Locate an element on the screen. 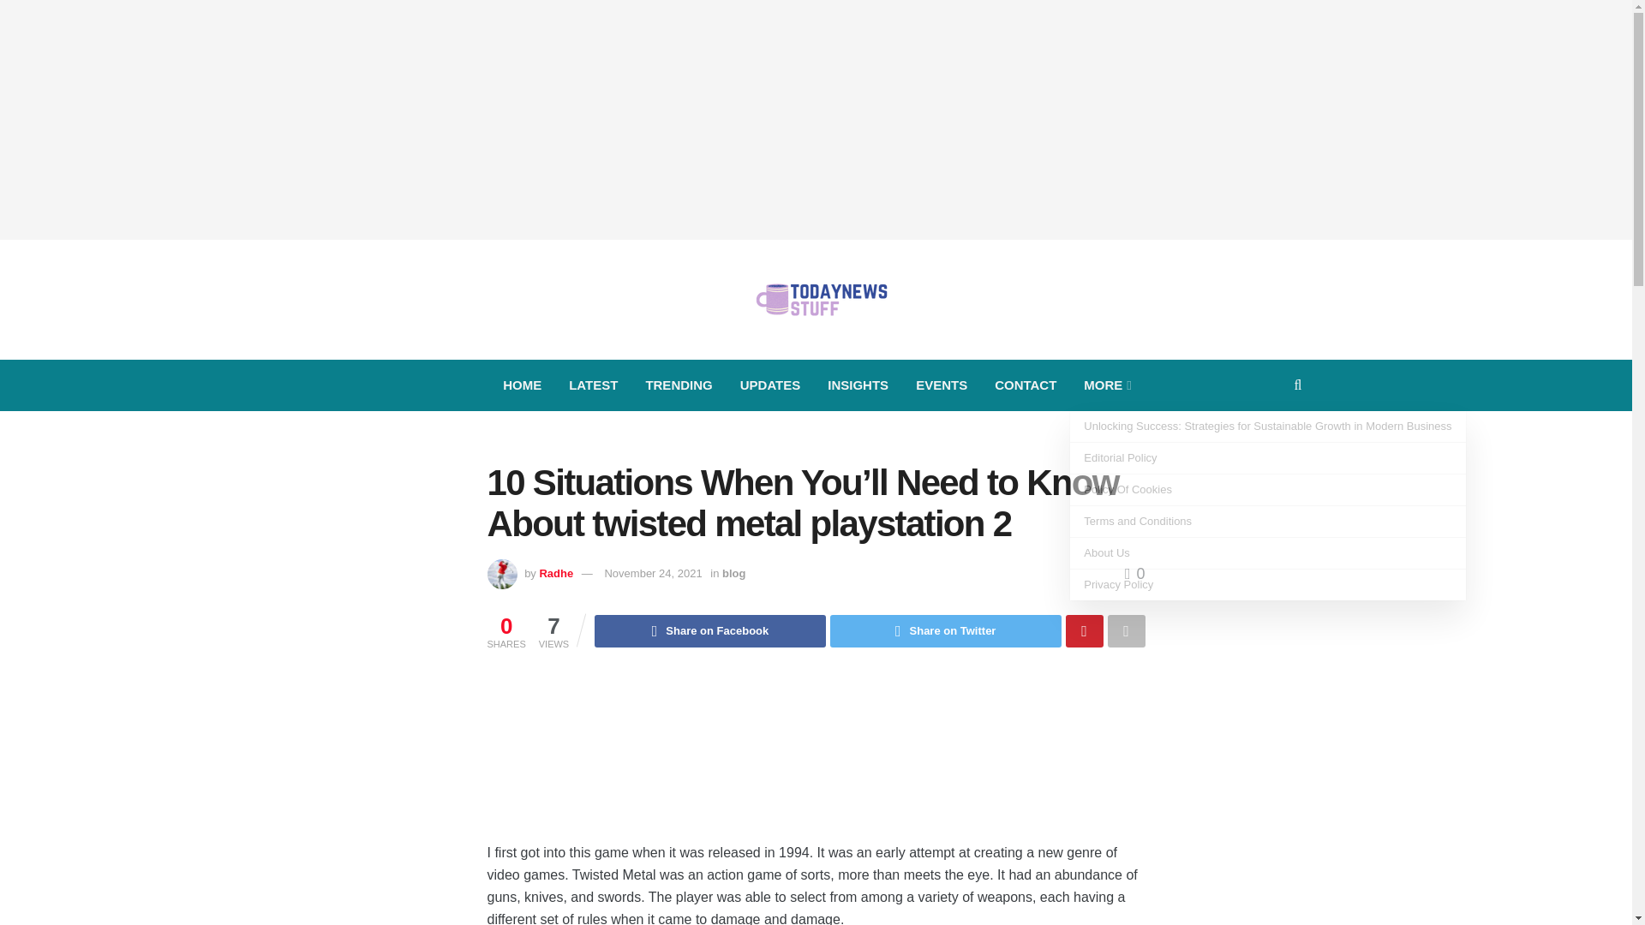  Policy Of Cookies is located at coordinates (1268, 490).